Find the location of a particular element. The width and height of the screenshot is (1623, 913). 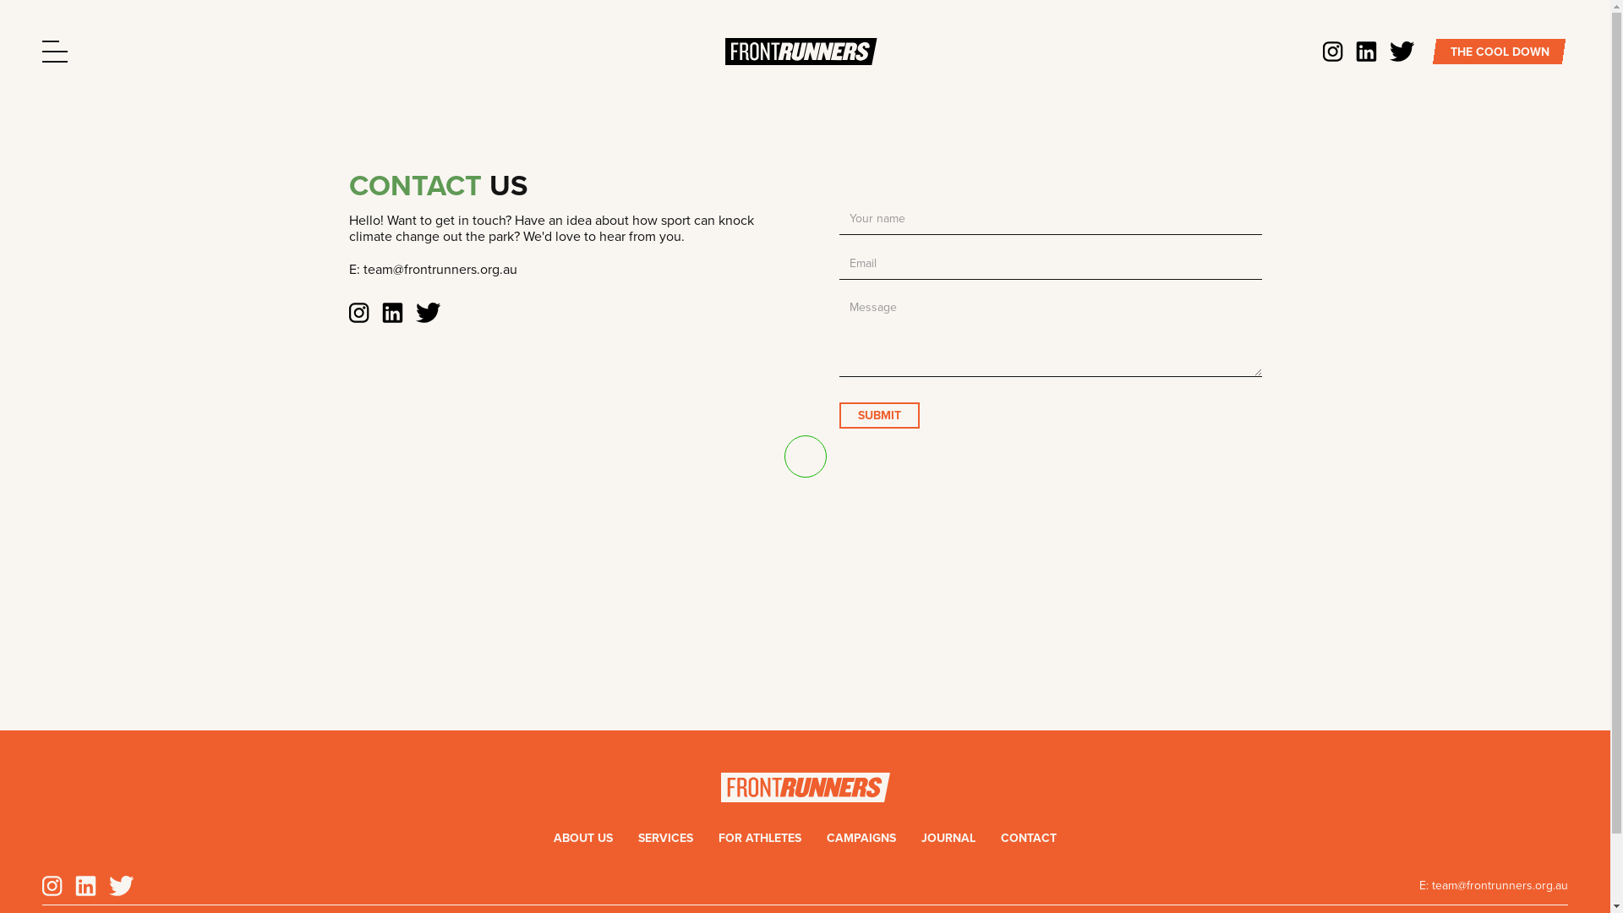

CAMPAIGNS is located at coordinates (861, 839).